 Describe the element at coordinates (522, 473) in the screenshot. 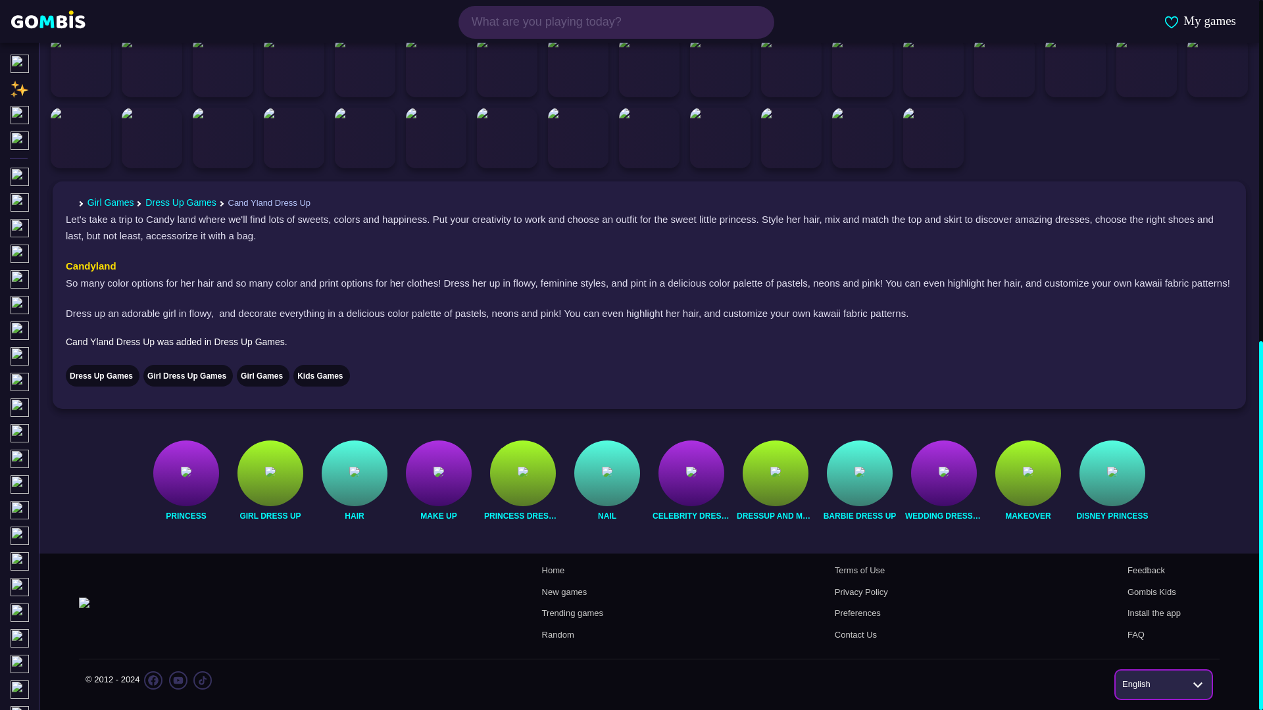

I see `Princess Dress Up Games` at that location.